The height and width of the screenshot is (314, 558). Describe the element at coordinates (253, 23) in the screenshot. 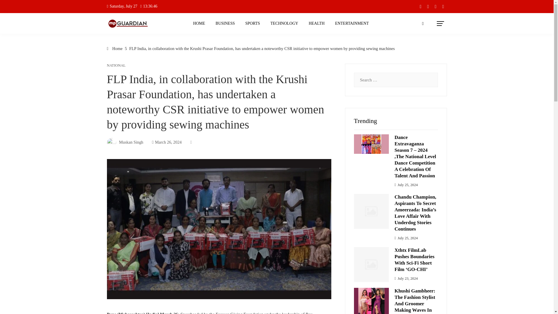

I see `SPORTS` at that location.